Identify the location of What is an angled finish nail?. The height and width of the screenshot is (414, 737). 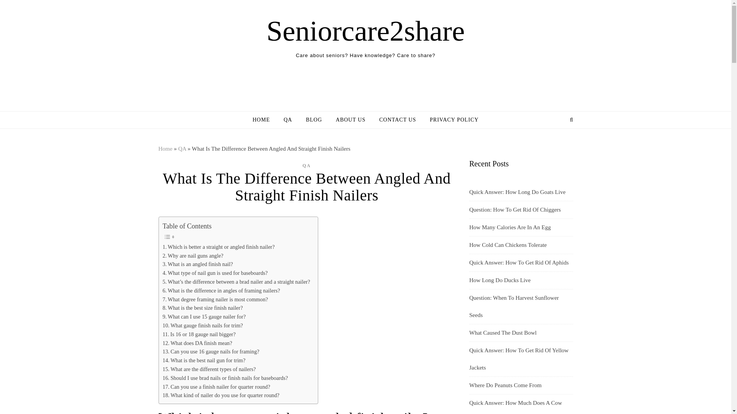
(198, 264).